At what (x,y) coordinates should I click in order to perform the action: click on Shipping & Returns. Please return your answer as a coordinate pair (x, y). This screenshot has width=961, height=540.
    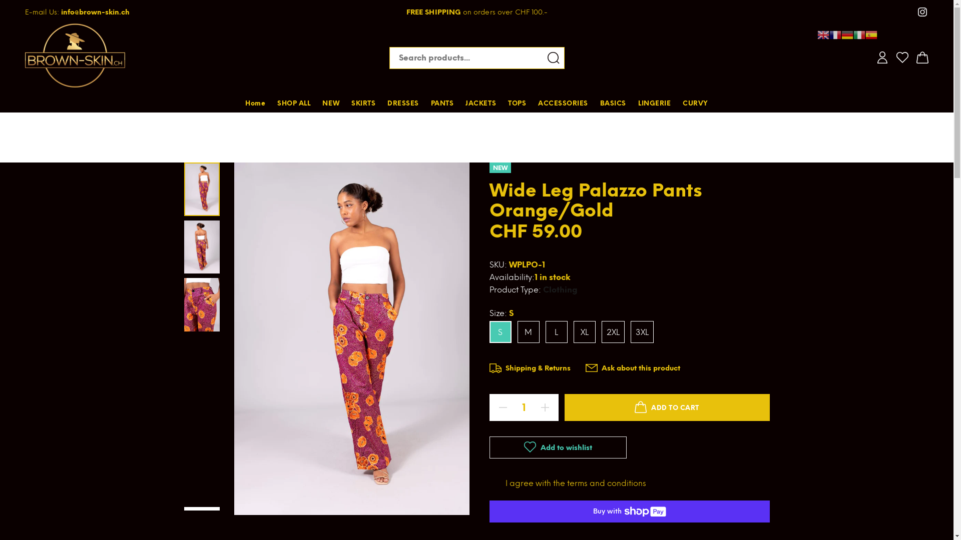
    Looking at the image, I should click on (530, 369).